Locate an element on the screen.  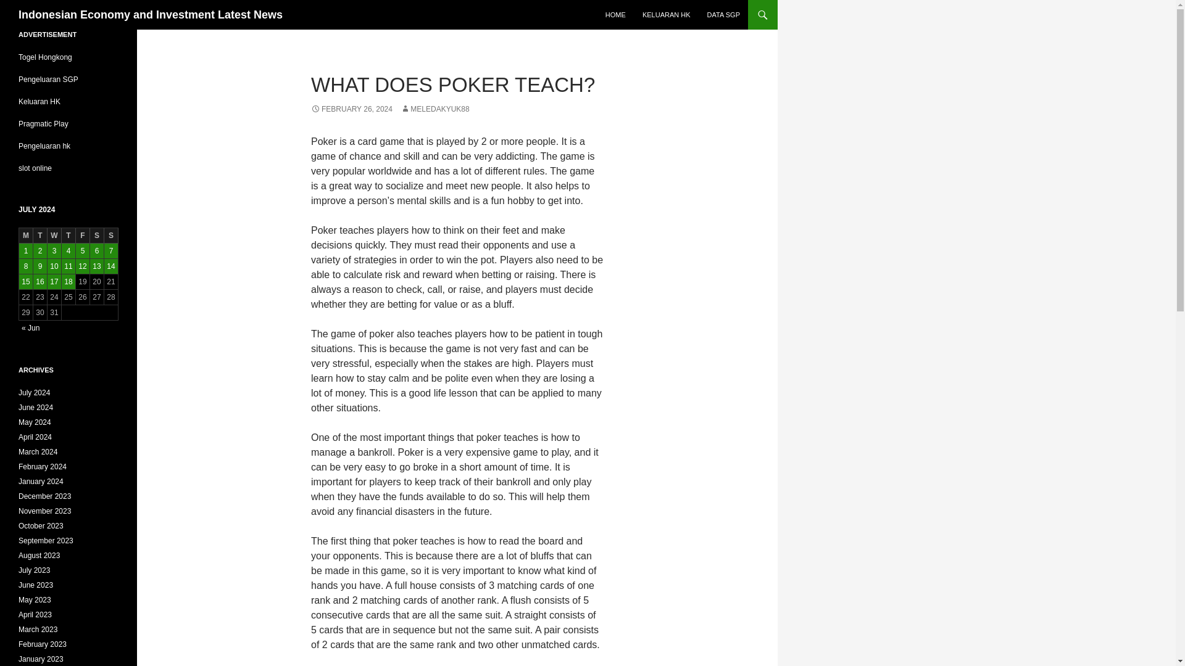
Tuesday is located at coordinates (39, 236).